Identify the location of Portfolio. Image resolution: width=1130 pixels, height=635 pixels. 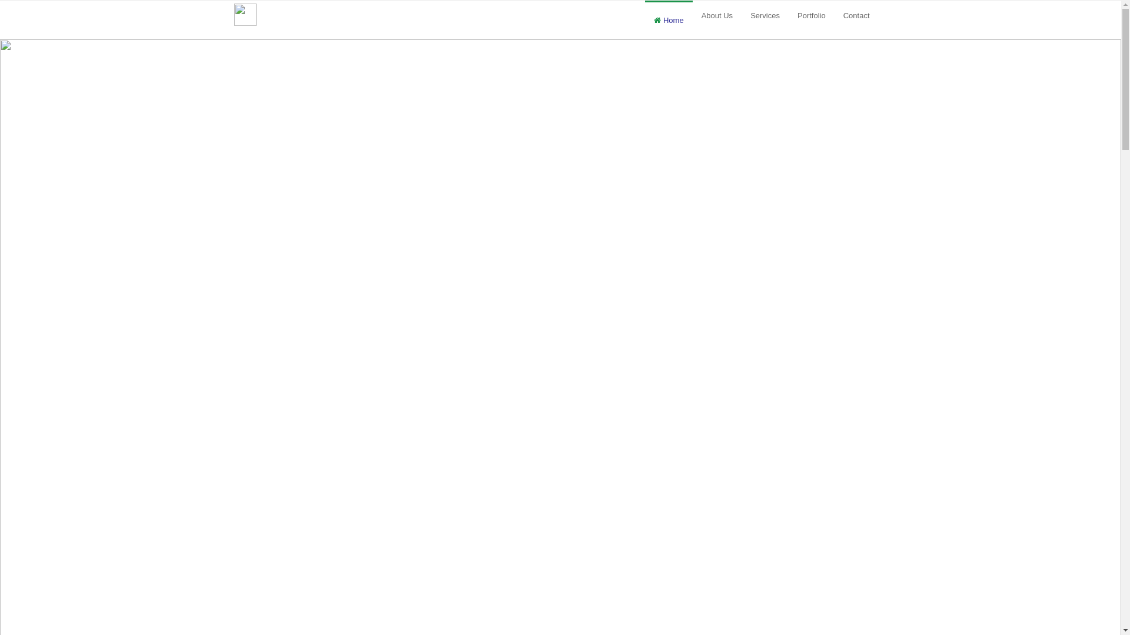
(812, 16).